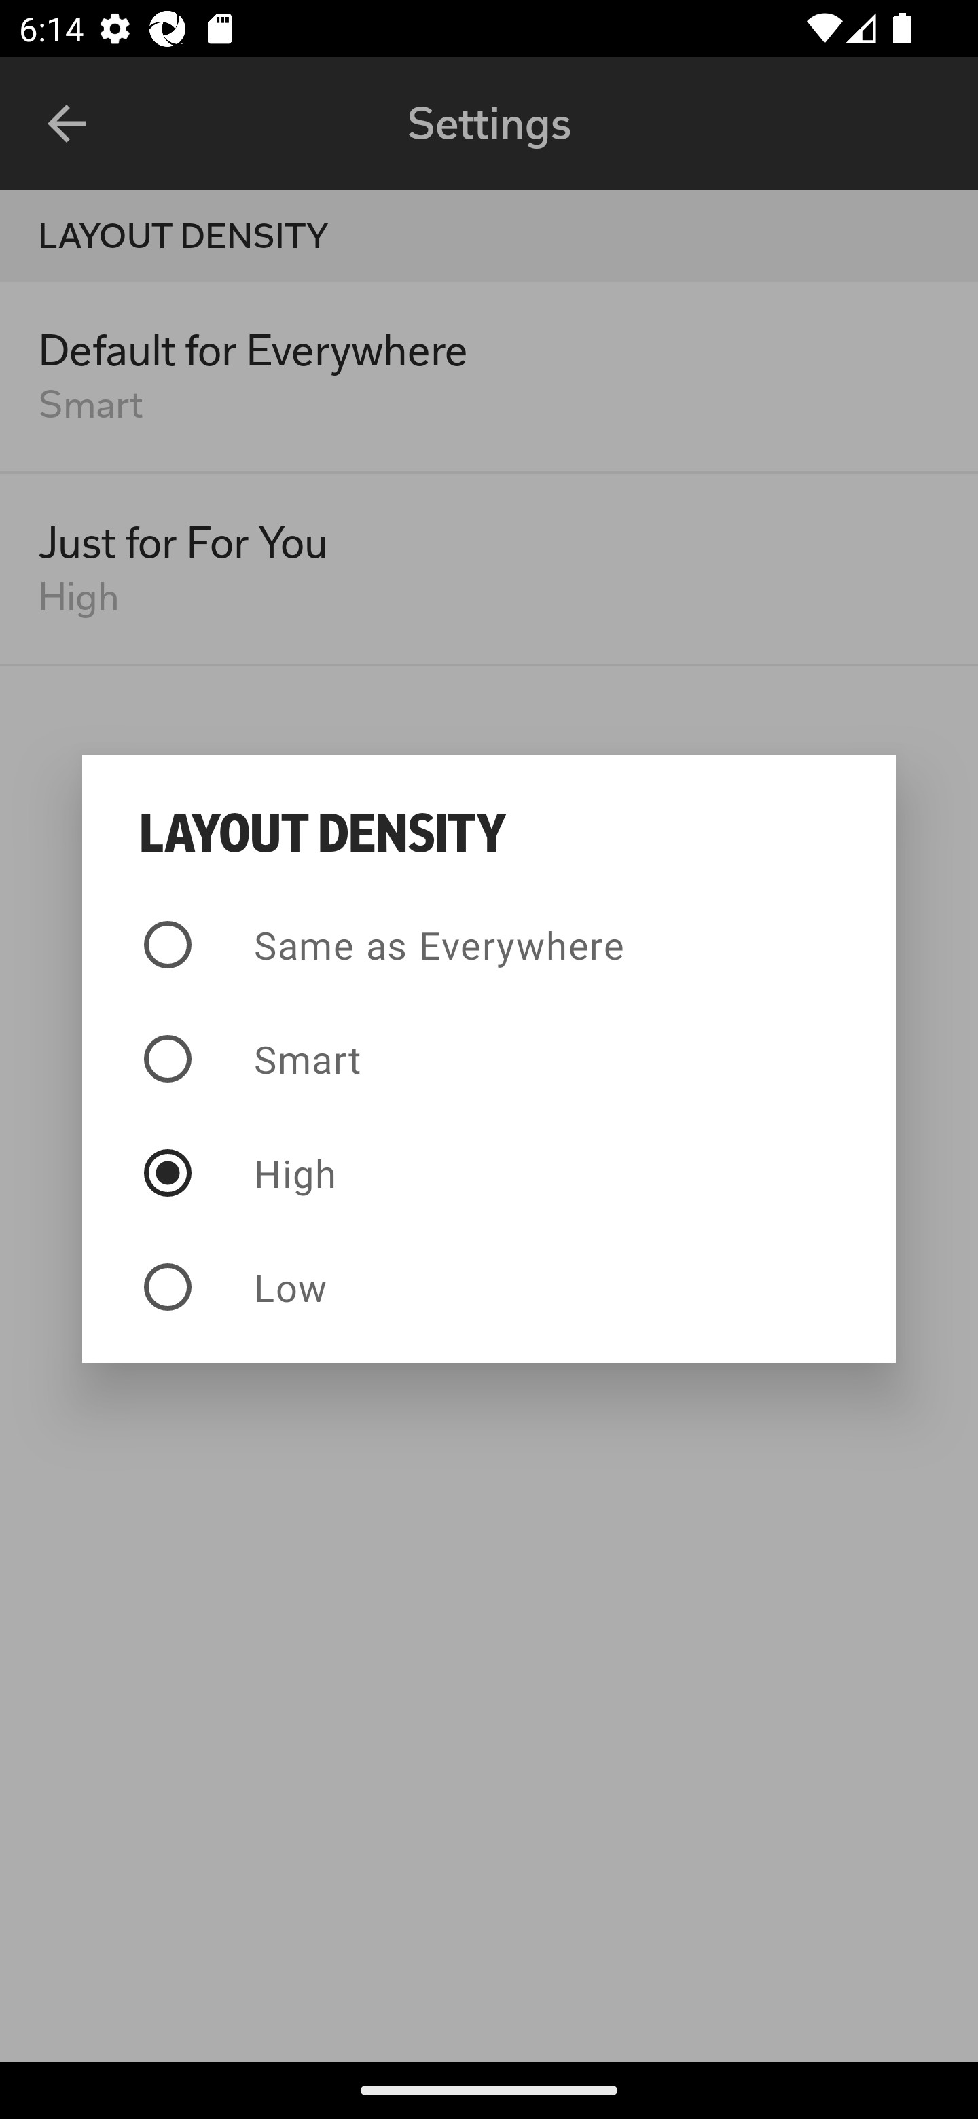 This screenshot has height=2119, width=978. I want to click on Low, so click(489, 1286).